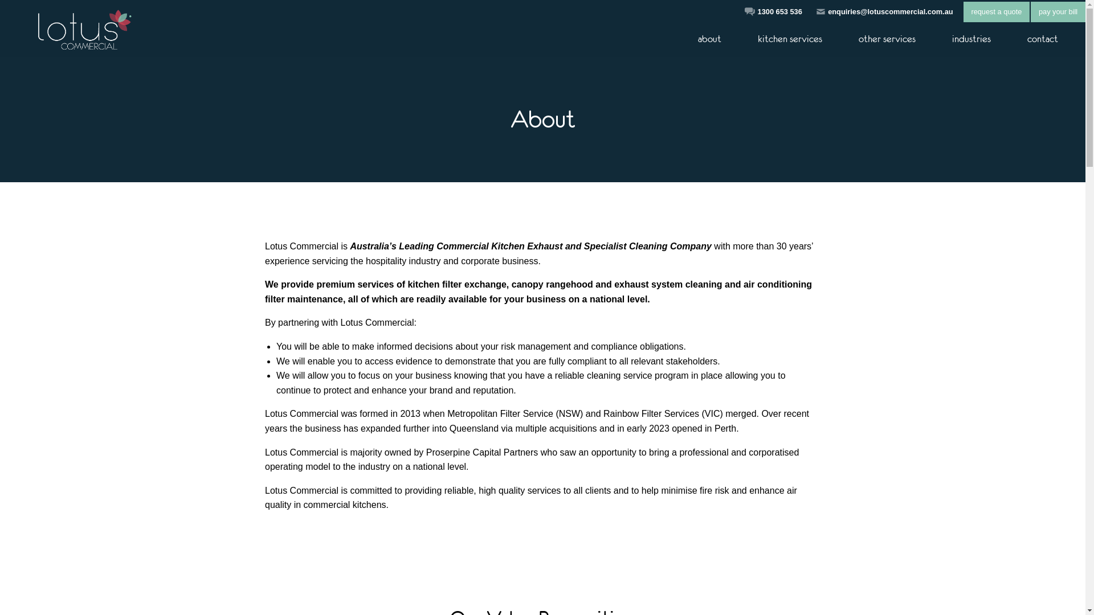  What do you see at coordinates (1058, 13) in the screenshot?
I see `pay your bill` at bounding box center [1058, 13].